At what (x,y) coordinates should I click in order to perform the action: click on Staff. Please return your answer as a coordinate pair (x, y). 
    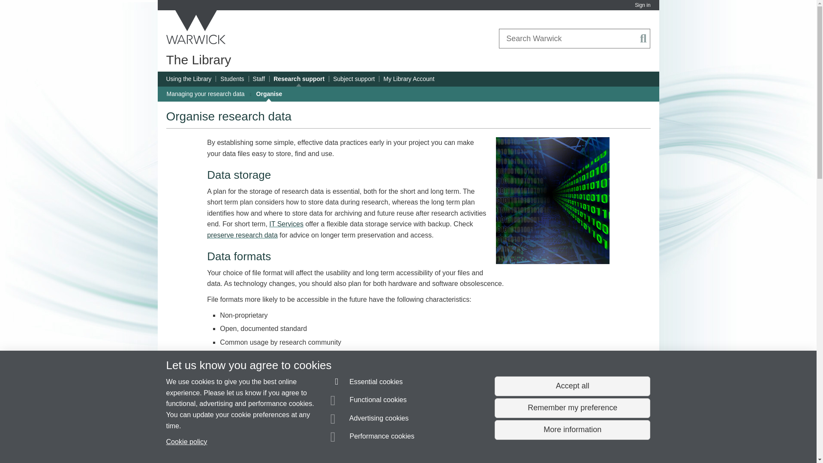
    Looking at the image, I should click on (259, 79).